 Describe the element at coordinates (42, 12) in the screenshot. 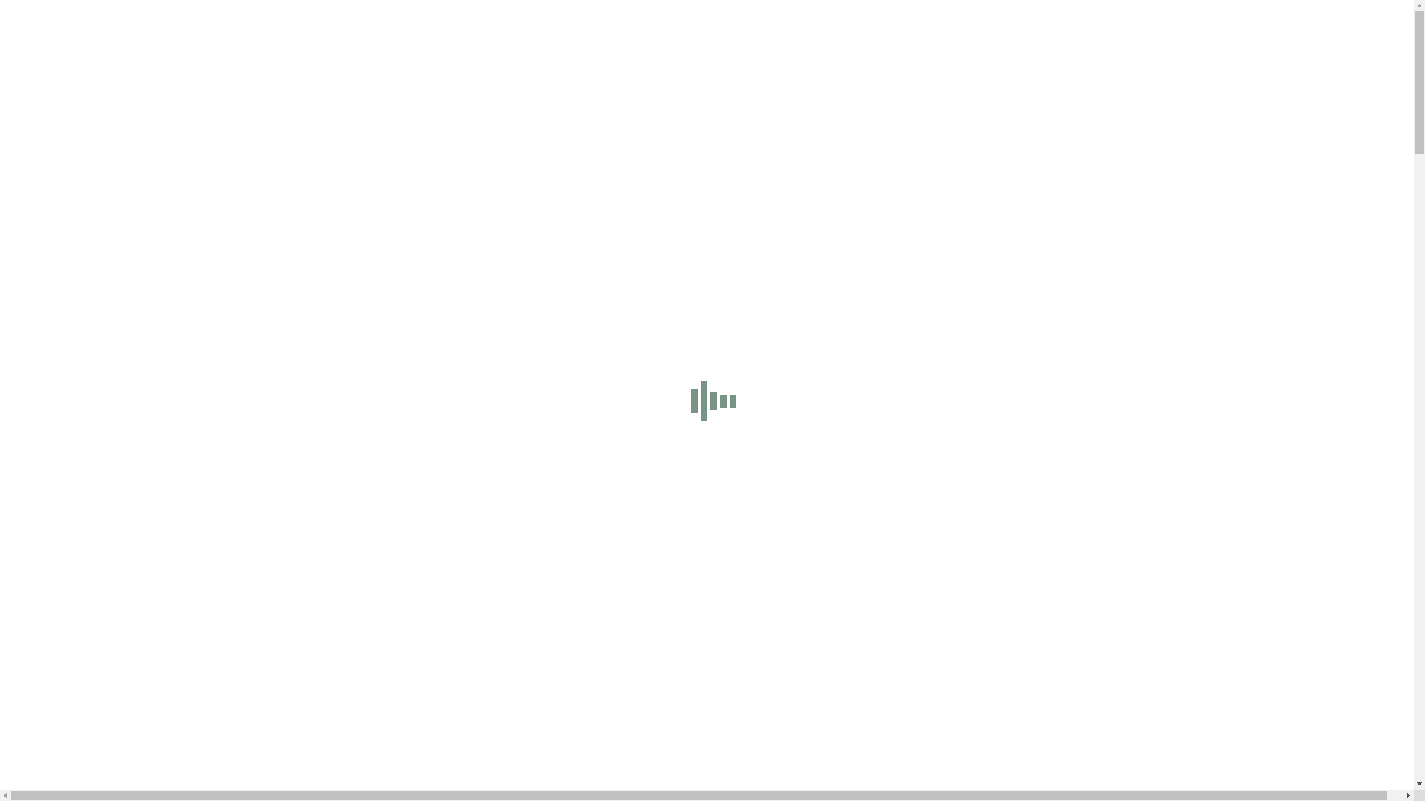

I see `Skip to content` at that location.